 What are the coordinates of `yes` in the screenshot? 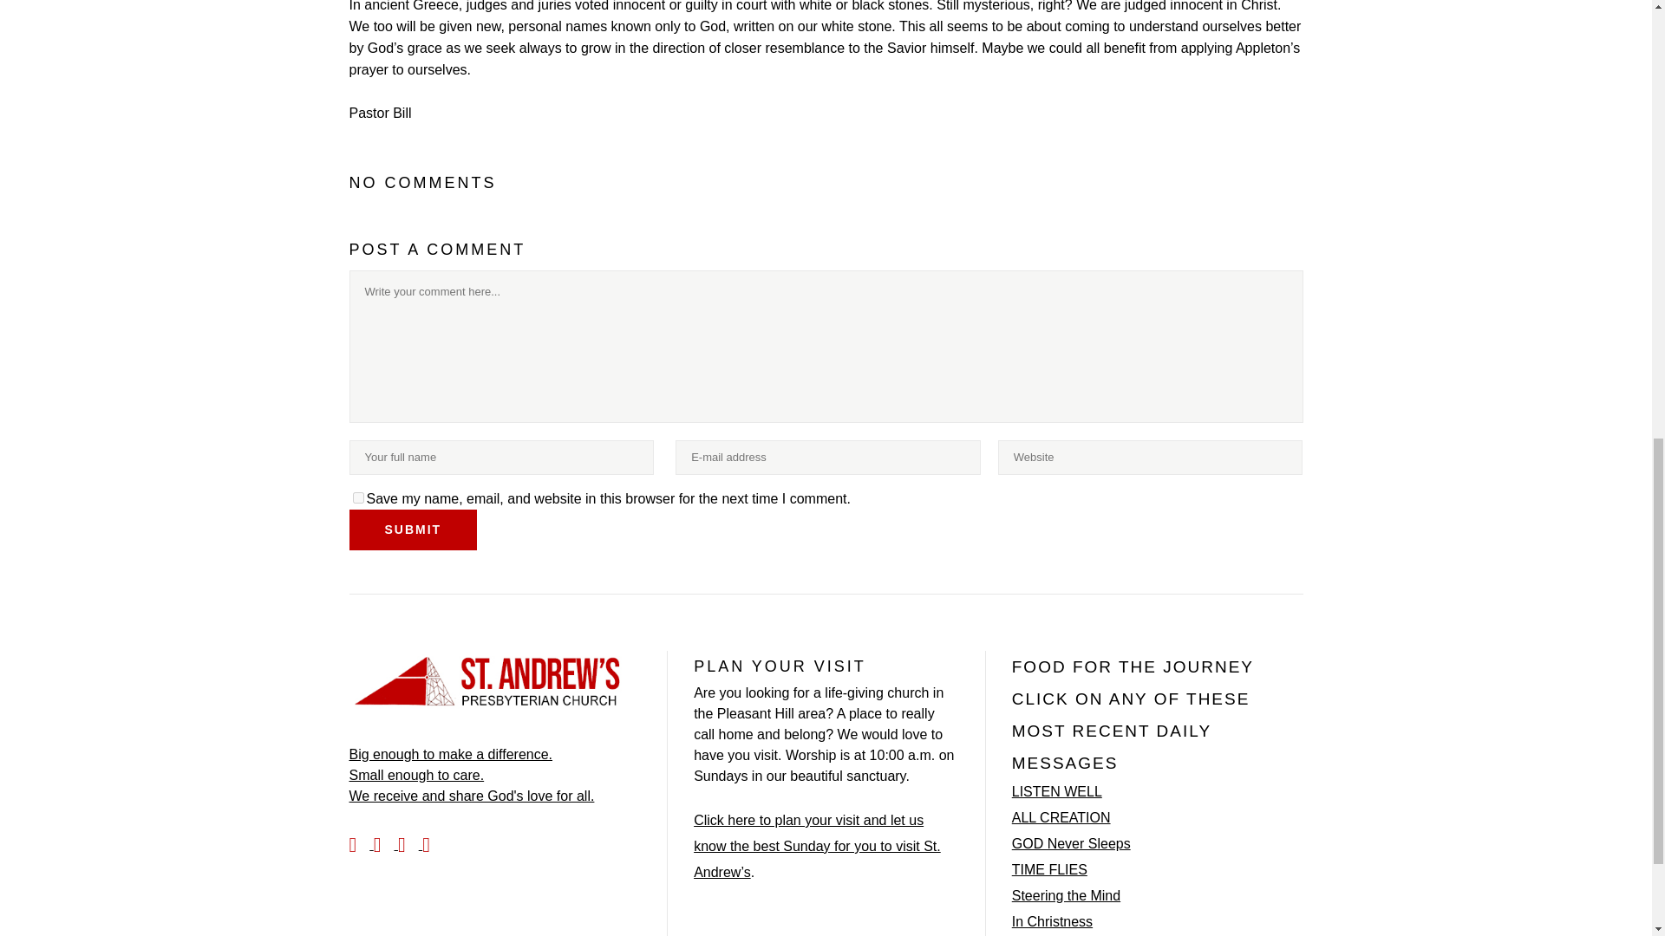 It's located at (357, 497).